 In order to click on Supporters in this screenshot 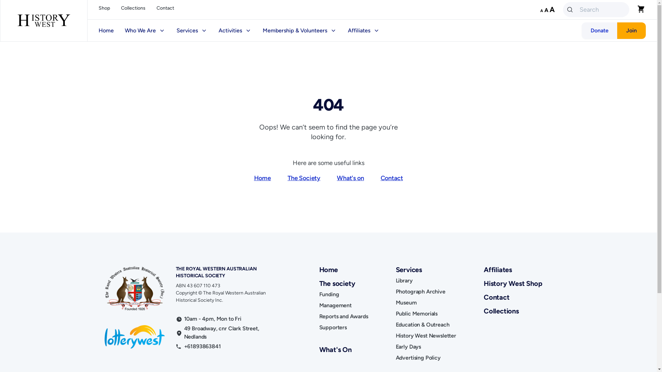, I will do `click(333, 328)`.